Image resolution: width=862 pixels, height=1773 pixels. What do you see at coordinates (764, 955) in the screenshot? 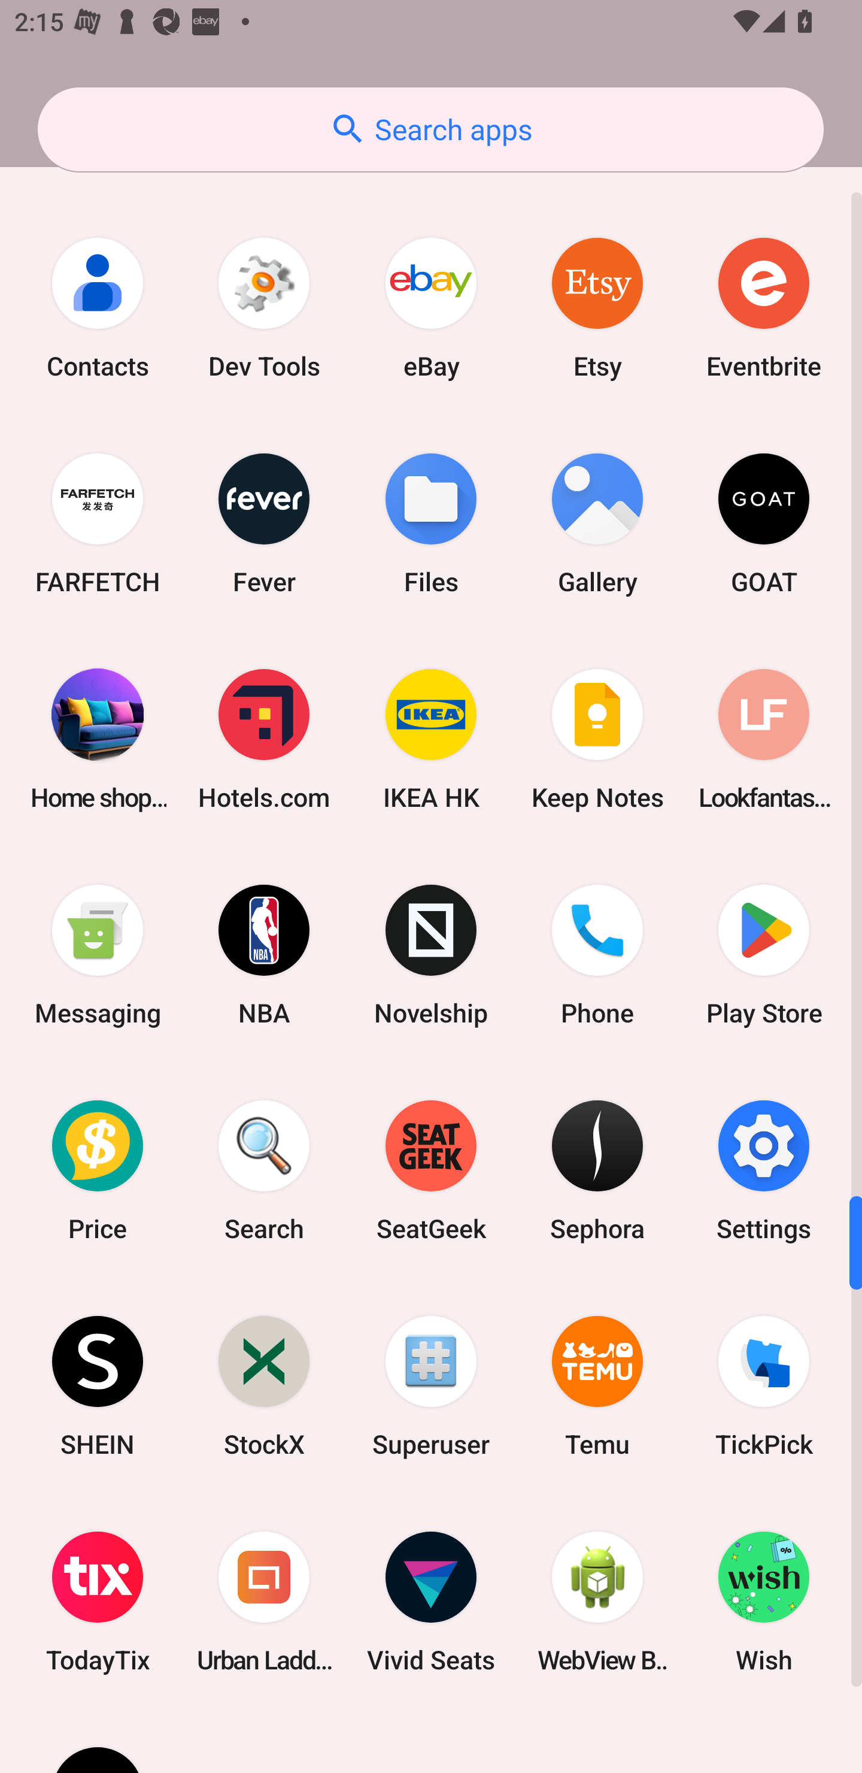
I see `Play Store` at bounding box center [764, 955].